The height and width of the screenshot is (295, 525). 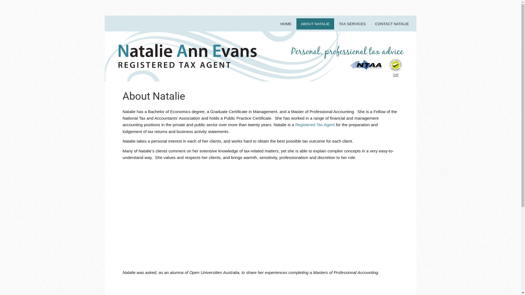 I want to click on Natalie's story - Master of Professional Accounting, so click(x=261, y=214).